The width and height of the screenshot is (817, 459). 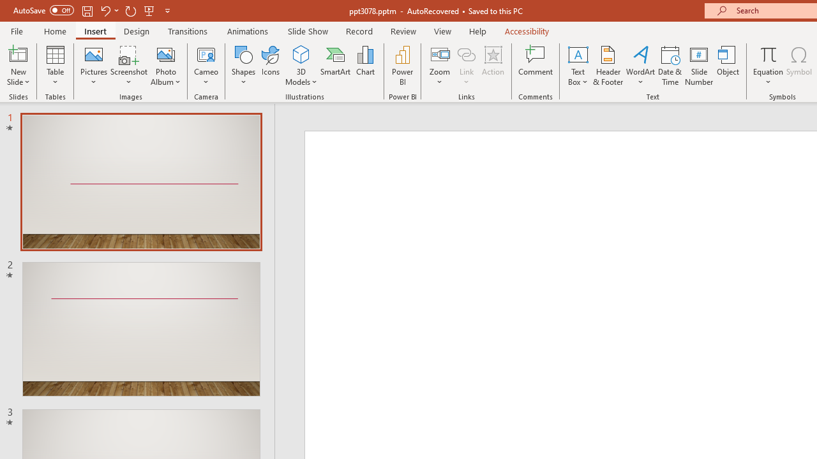 What do you see at coordinates (578, 54) in the screenshot?
I see `Draw Horizontal Text Box` at bounding box center [578, 54].